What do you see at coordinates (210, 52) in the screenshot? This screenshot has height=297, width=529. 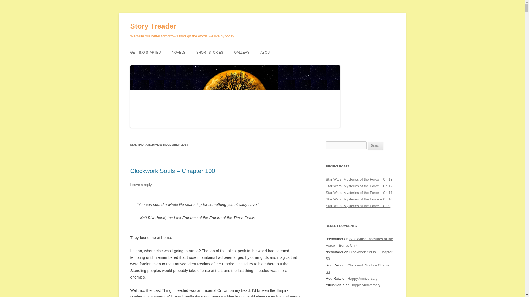 I see `SHORT STORIES` at bounding box center [210, 52].